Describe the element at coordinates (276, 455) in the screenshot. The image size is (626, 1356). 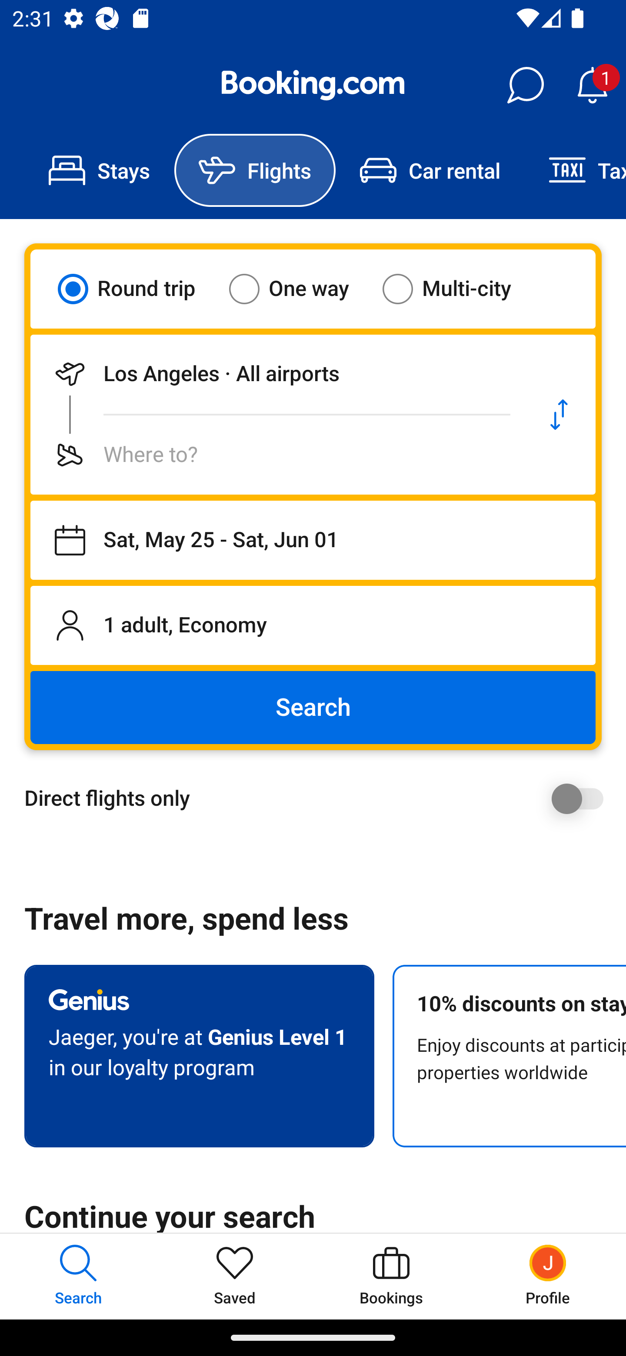
I see `Flying to ` at that location.